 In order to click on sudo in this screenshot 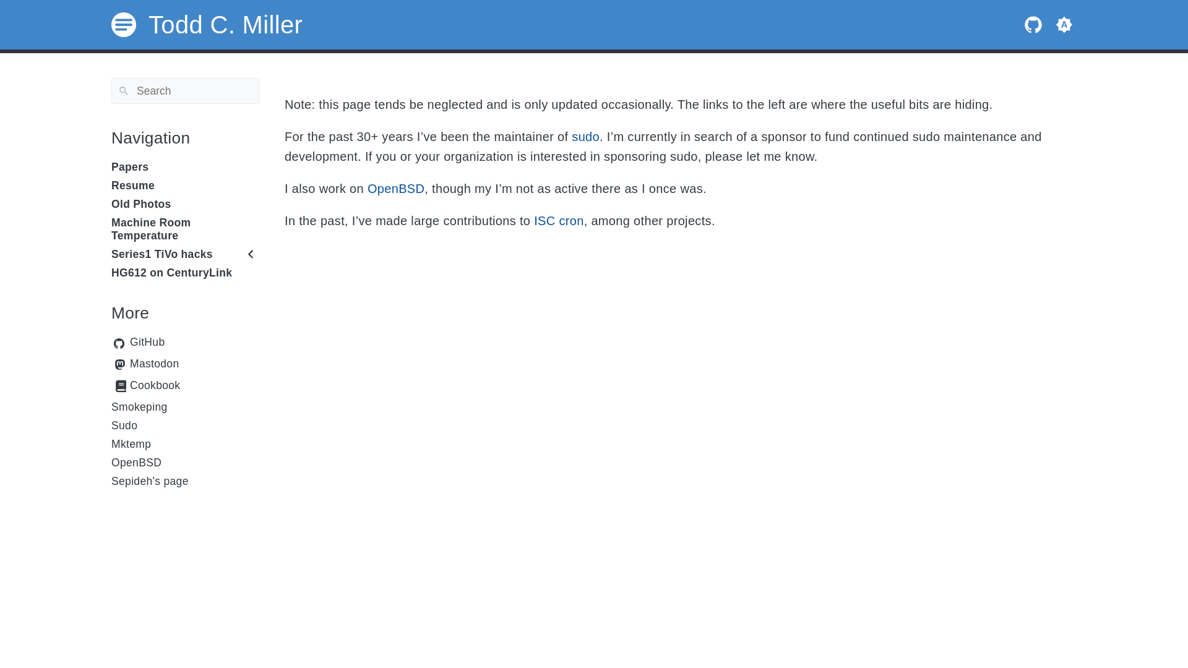, I will do `click(585, 137)`.